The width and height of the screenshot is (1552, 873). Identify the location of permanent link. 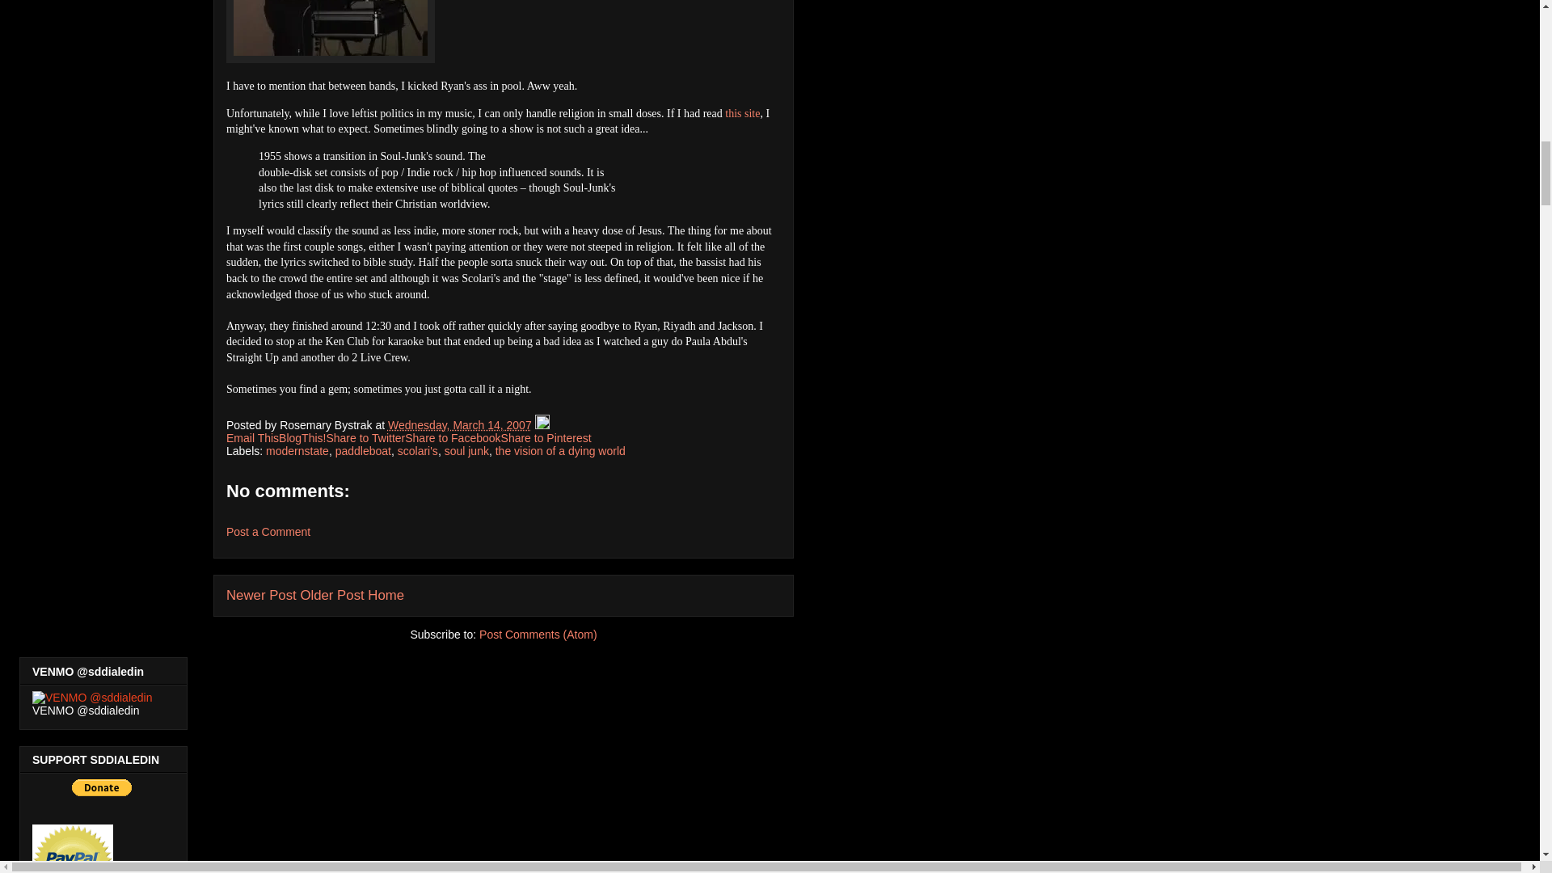
(460, 425).